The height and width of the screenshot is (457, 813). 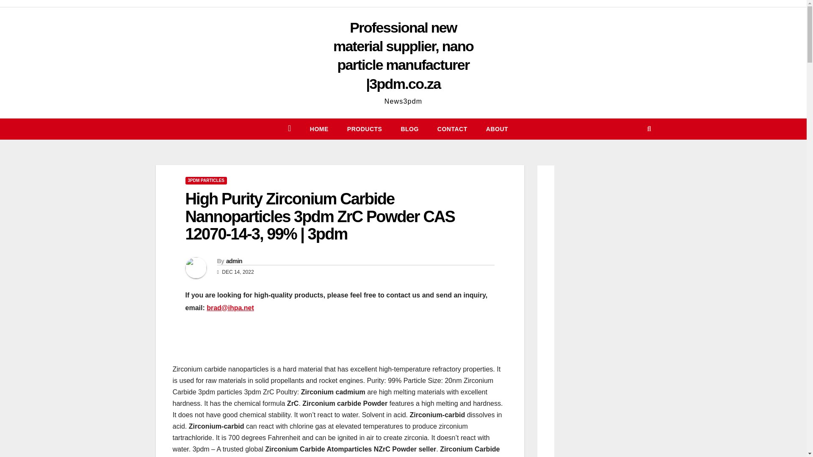 What do you see at coordinates (206, 180) in the screenshot?
I see `3PDM PARTICLES` at bounding box center [206, 180].